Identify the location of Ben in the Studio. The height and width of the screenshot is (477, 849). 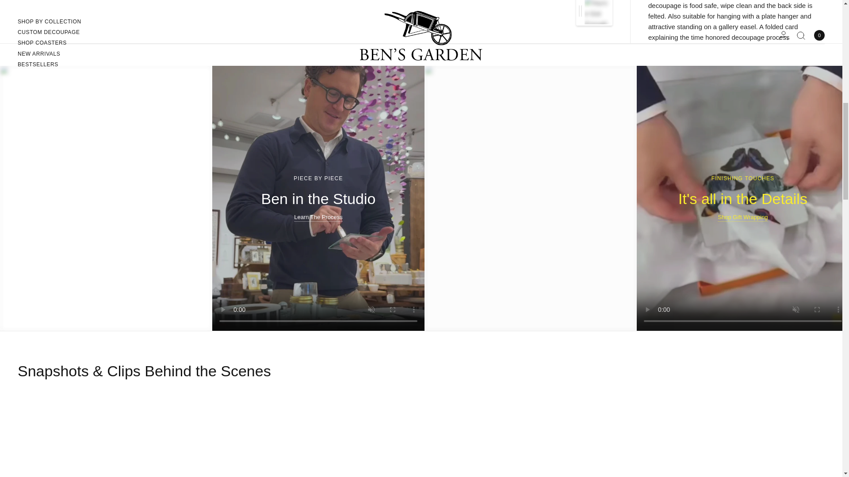
(317, 198).